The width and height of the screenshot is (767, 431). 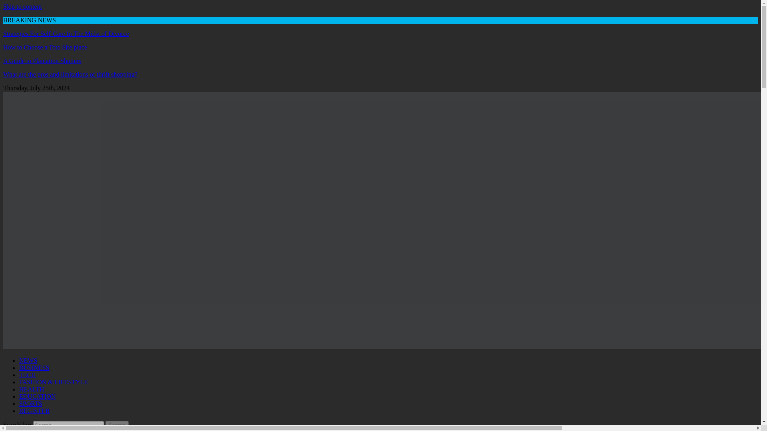 What do you see at coordinates (22, 6) in the screenshot?
I see `Skip to content` at bounding box center [22, 6].